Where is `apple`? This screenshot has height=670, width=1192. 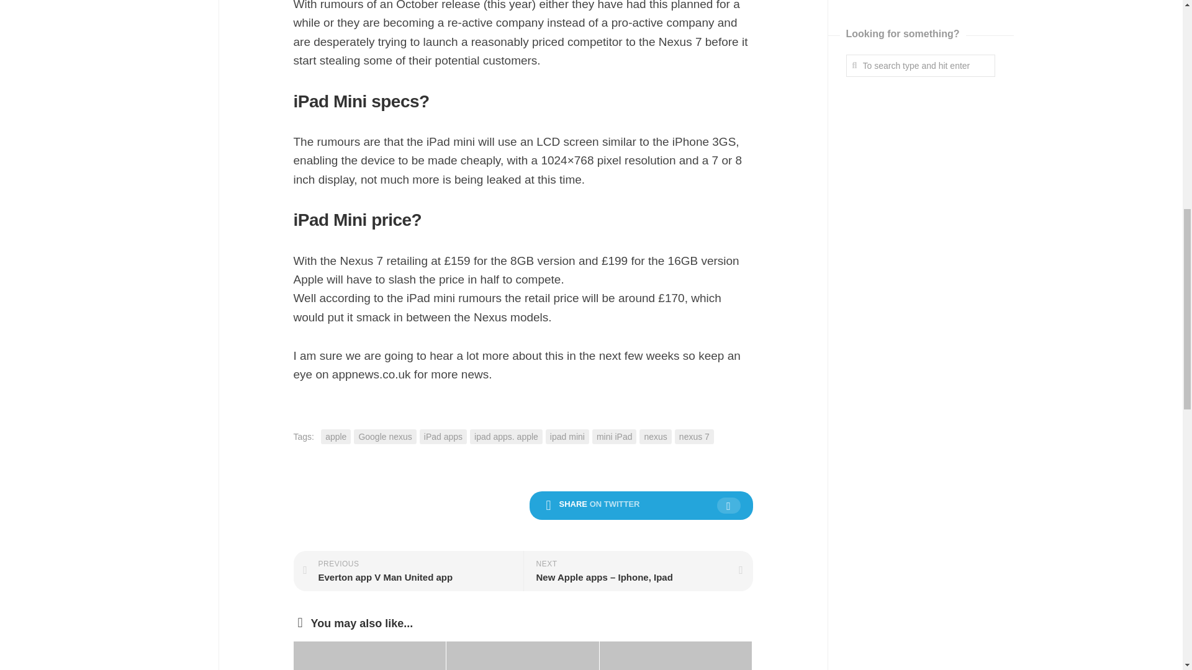 apple is located at coordinates (335, 437).